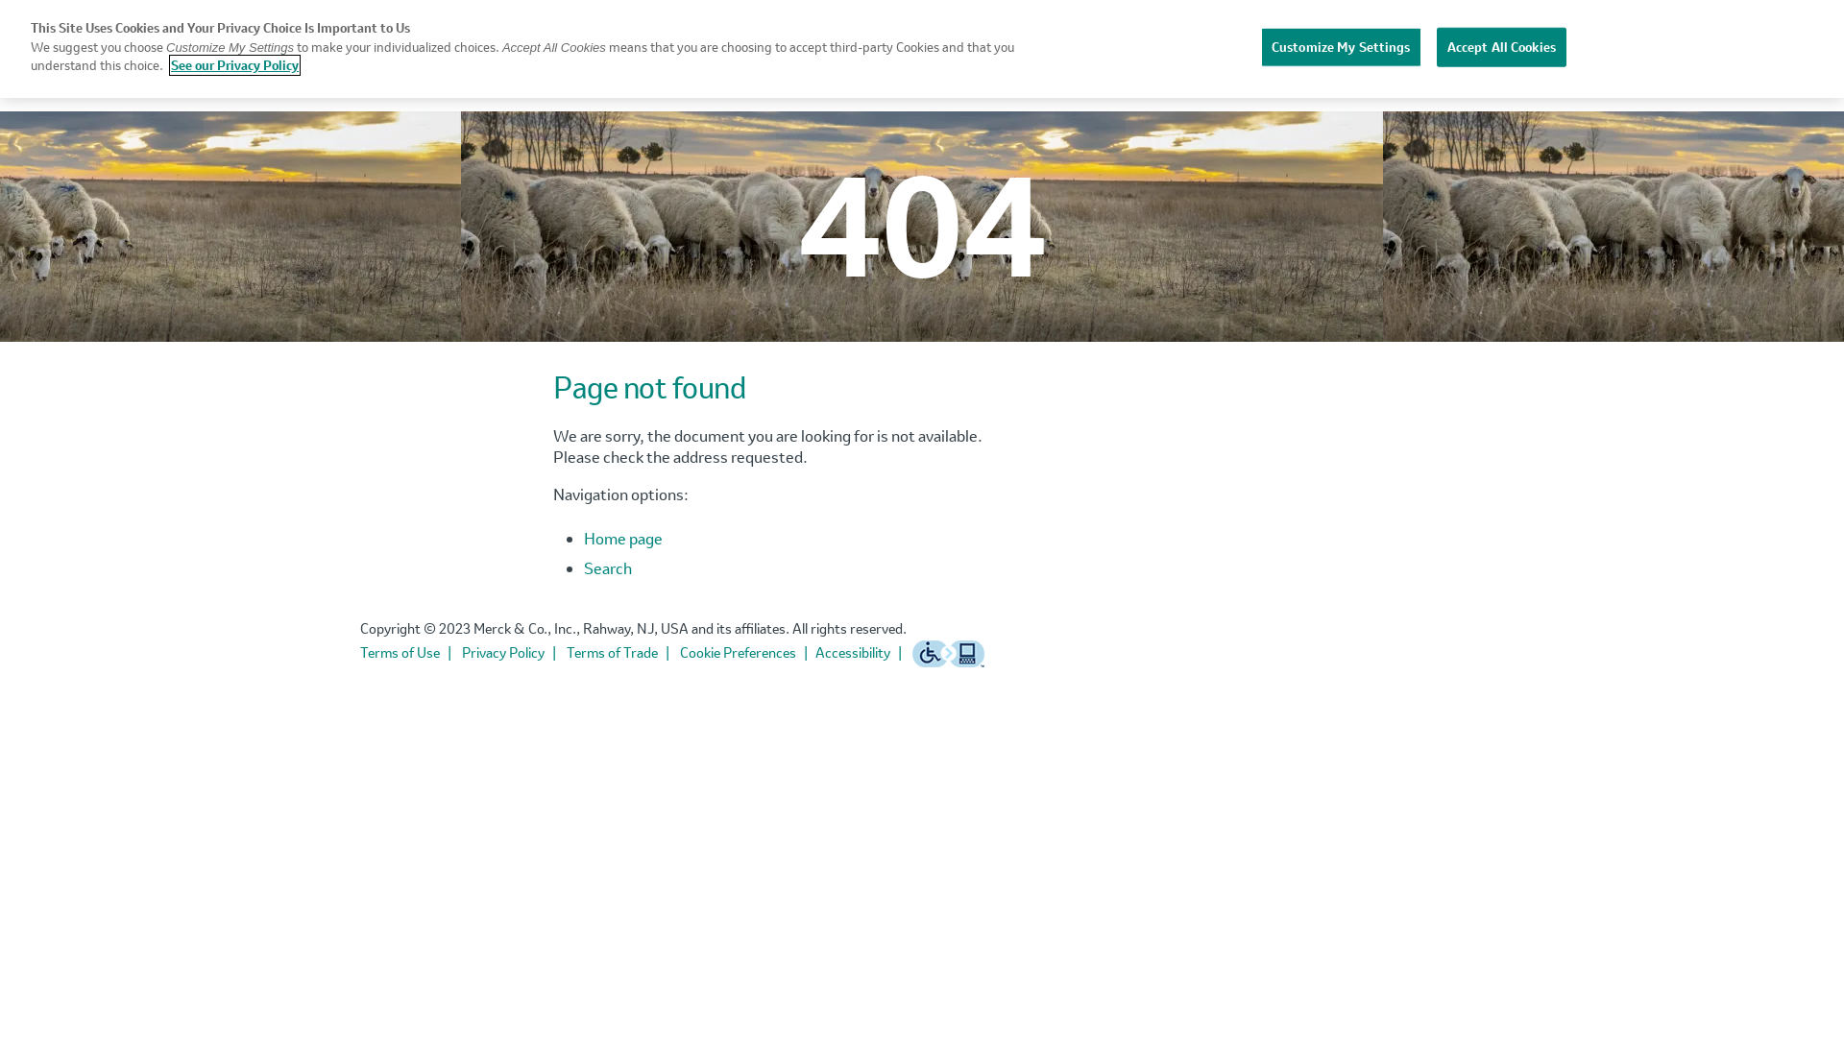 The height and width of the screenshot is (1037, 1844). I want to click on TOOLS AND RESOURCES, so click(1220, 59).